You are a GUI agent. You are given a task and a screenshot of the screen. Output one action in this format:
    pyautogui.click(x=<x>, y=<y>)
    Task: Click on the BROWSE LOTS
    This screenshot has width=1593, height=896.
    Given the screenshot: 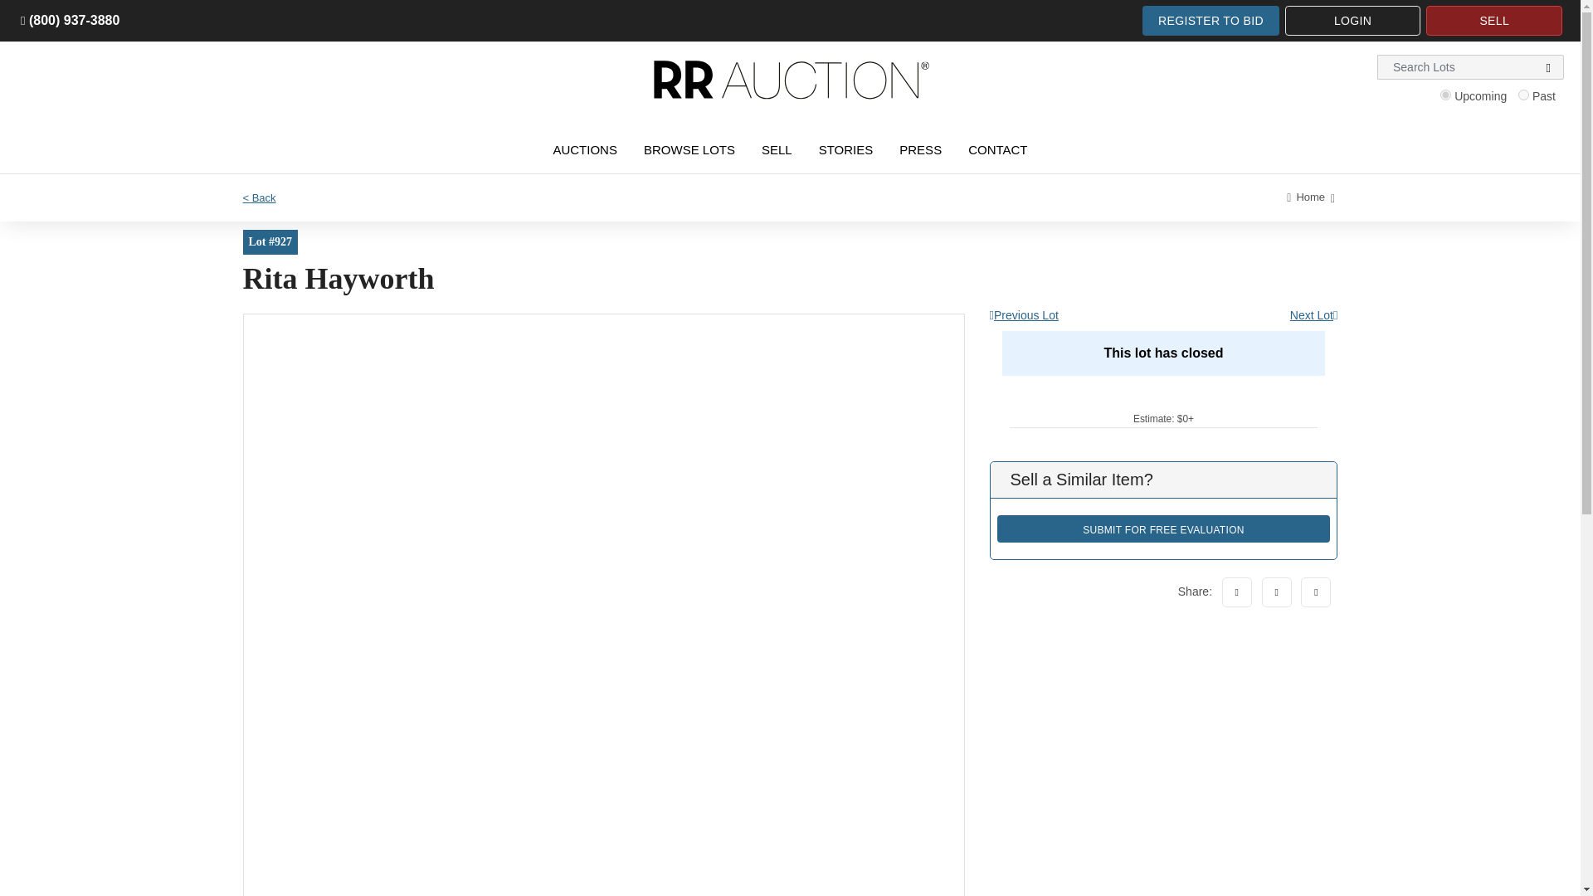 What is the action you would take?
    pyautogui.click(x=689, y=149)
    